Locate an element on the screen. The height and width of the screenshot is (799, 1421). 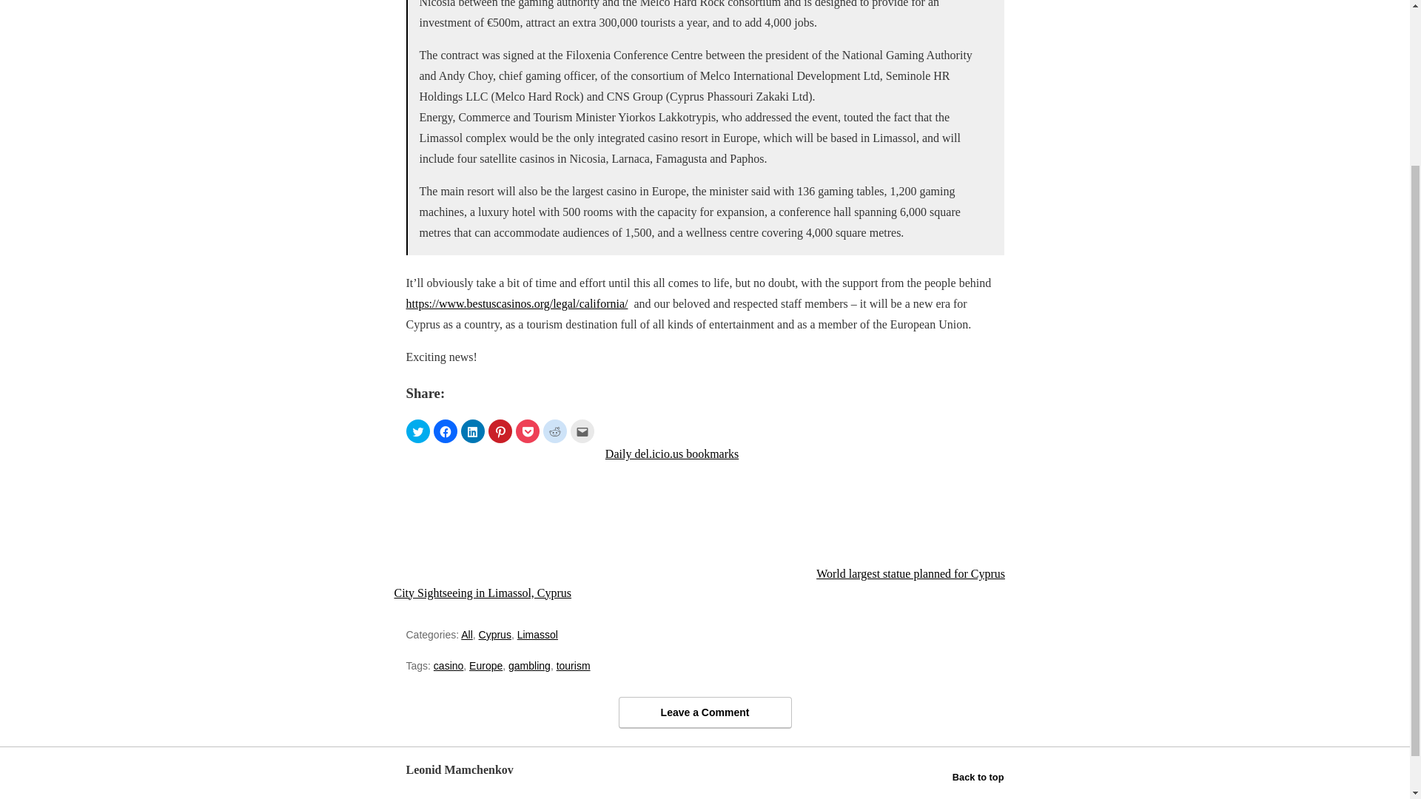
casino is located at coordinates (448, 666).